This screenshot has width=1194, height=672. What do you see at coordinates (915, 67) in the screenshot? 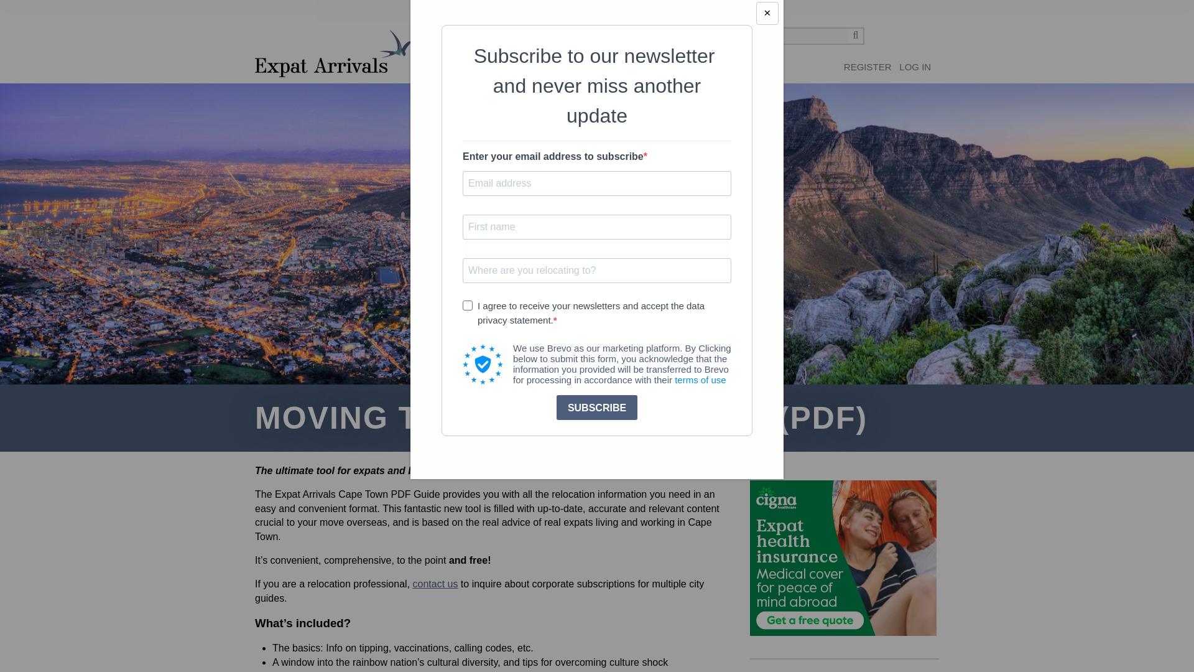
I see `LOG IN` at bounding box center [915, 67].